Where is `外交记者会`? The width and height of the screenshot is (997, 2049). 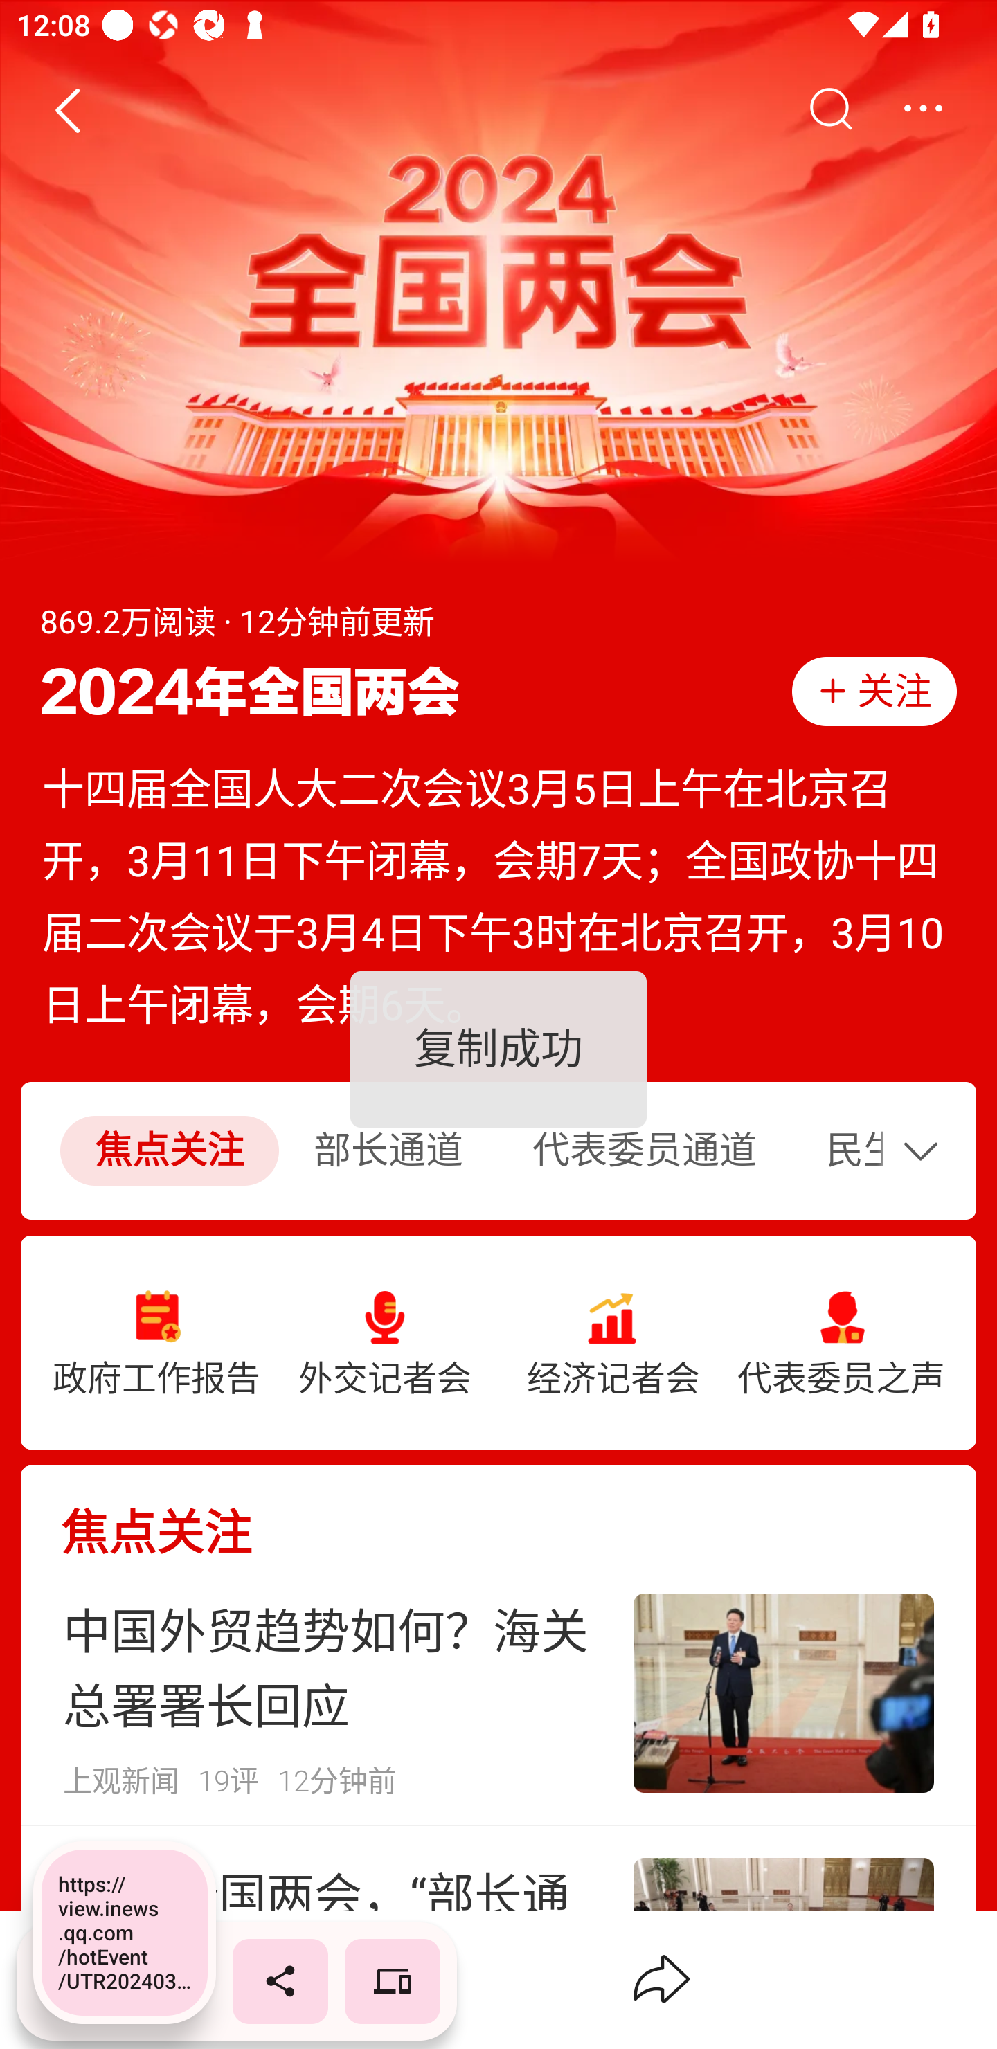 外交记者会 is located at coordinates (385, 1343).